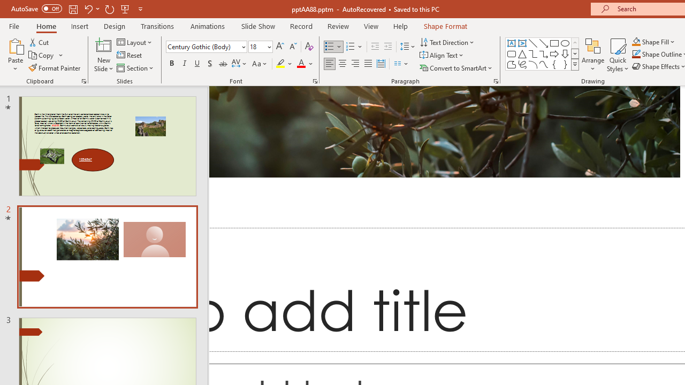 This screenshot has height=385, width=685. I want to click on Decrease Indent, so click(375, 47).